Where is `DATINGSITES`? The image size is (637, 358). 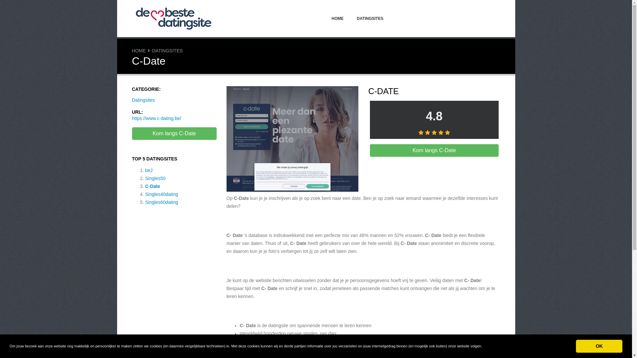 DATINGSITES is located at coordinates (370, 19).